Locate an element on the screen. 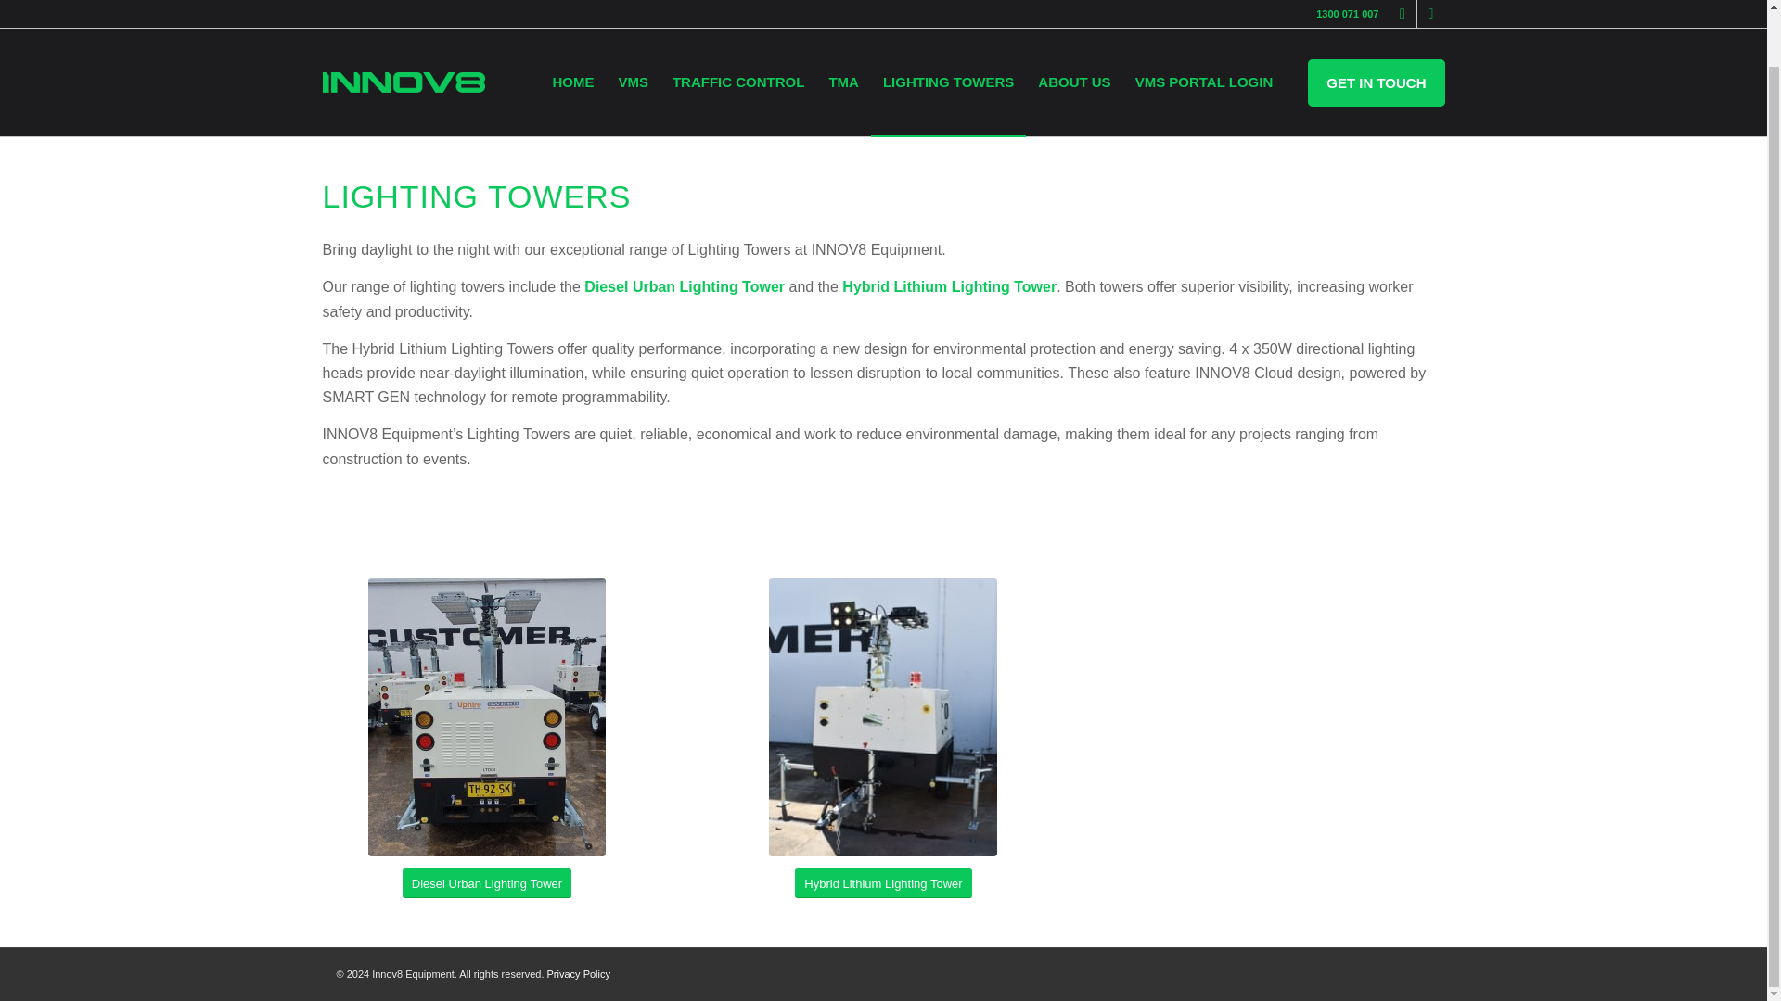 This screenshot has width=1781, height=1001. Hybrid Lithium Lighting Tower is located at coordinates (949, 286).